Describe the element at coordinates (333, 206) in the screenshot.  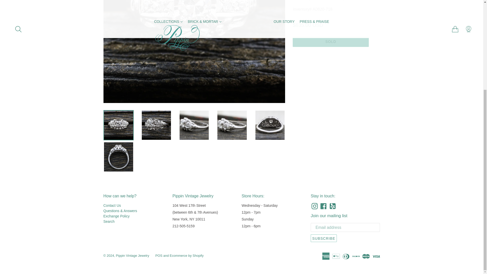
I see `Pippin Vintage Jewelry on yelp` at that location.